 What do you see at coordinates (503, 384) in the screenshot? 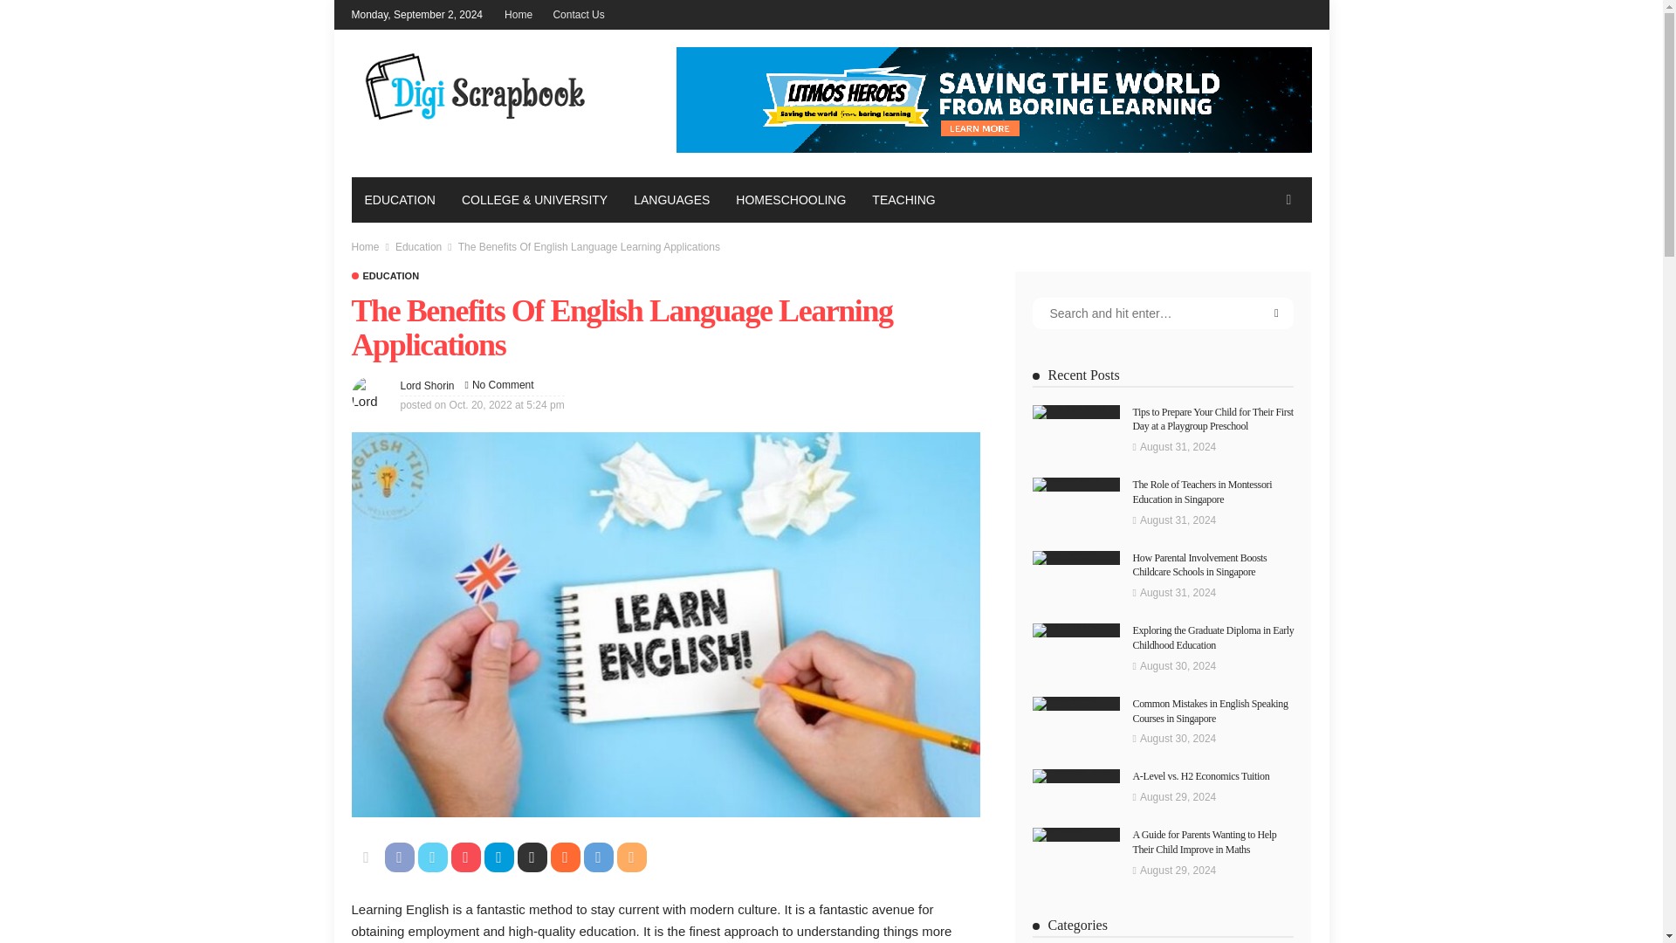
I see `The Benefits Of English Language Learning Applications` at bounding box center [503, 384].